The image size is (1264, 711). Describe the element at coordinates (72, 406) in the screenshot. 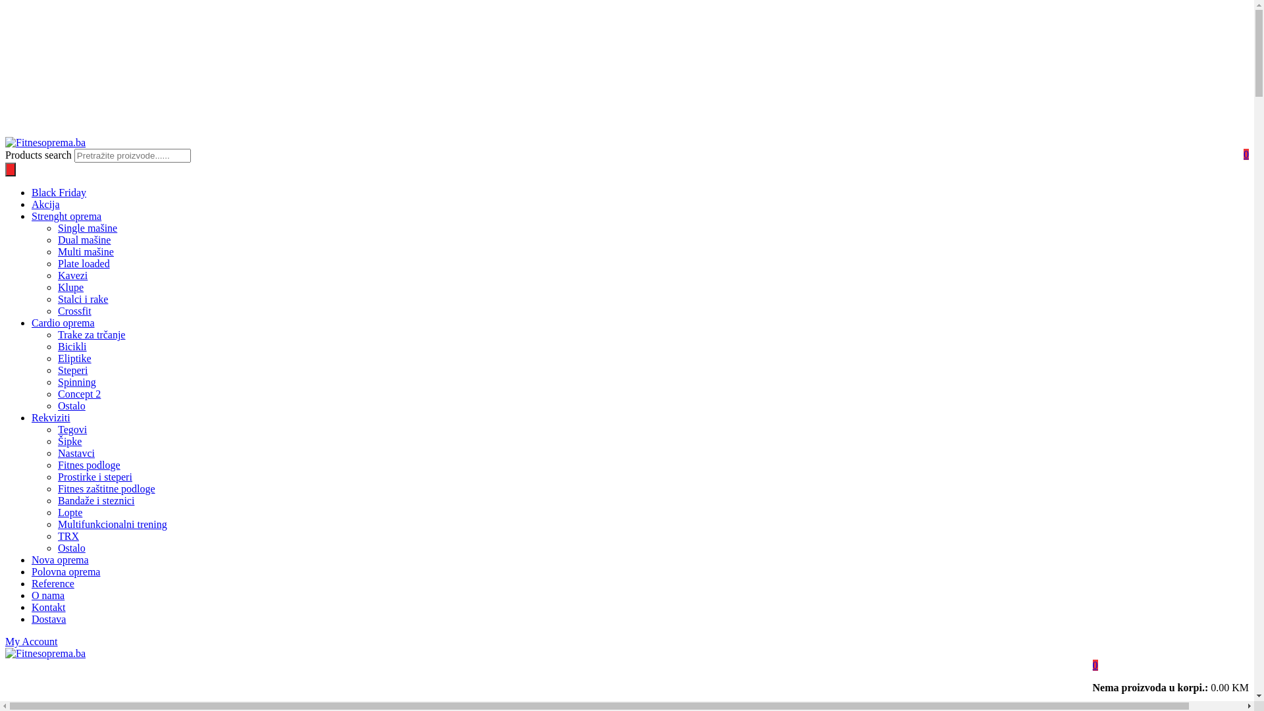

I see `Ostalo` at that location.